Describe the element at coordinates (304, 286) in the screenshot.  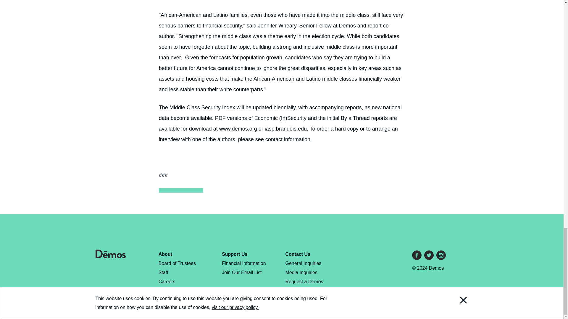
I see `Complete a Demos speaker request` at that location.